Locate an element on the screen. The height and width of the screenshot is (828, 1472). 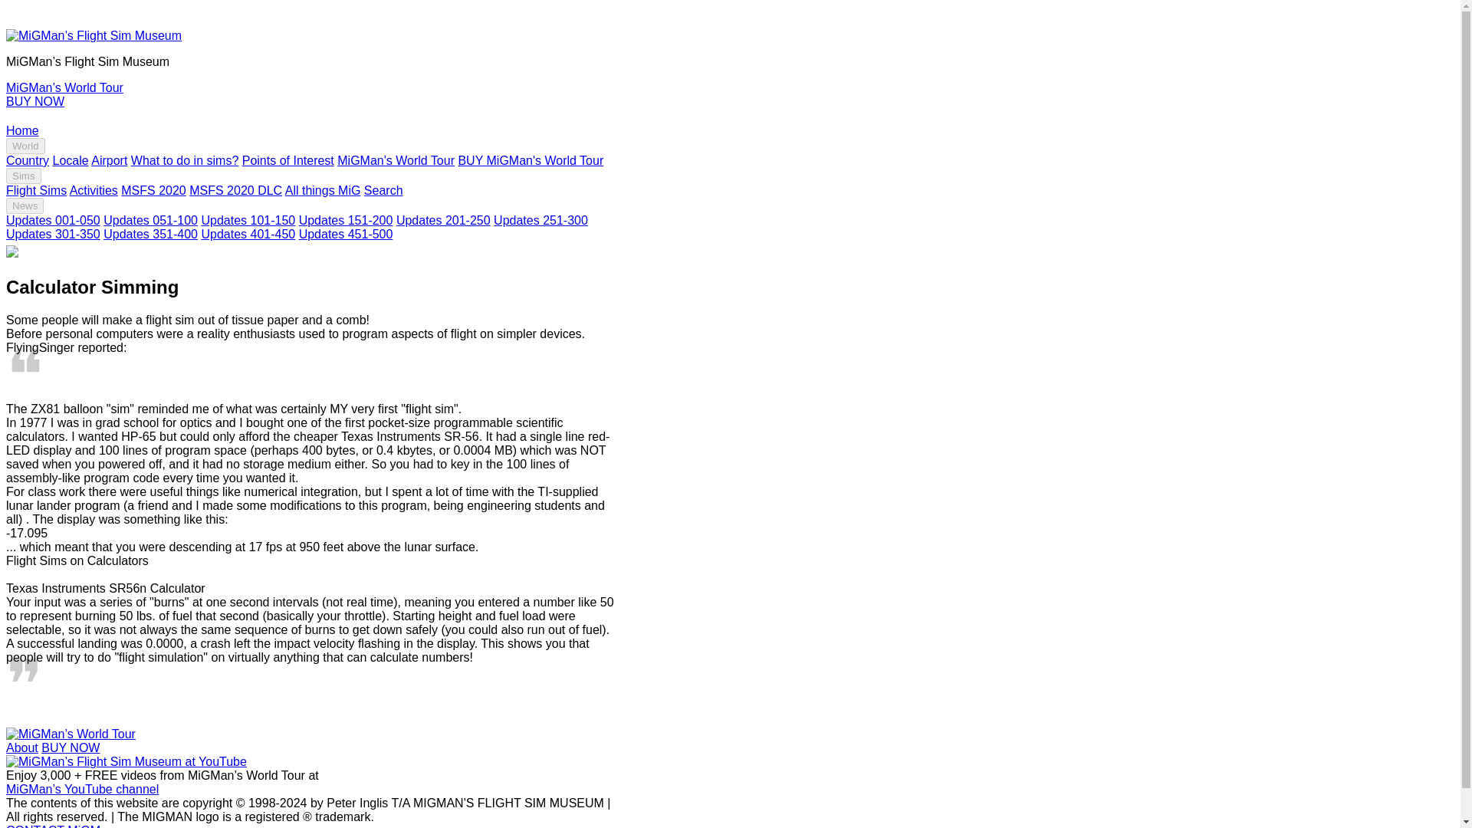
All things MiG is located at coordinates (323, 190).